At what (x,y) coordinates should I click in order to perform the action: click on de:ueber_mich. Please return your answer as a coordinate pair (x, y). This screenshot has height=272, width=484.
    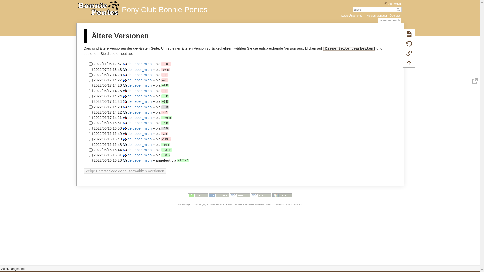
    Looking at the image, I should click on (140, 161).